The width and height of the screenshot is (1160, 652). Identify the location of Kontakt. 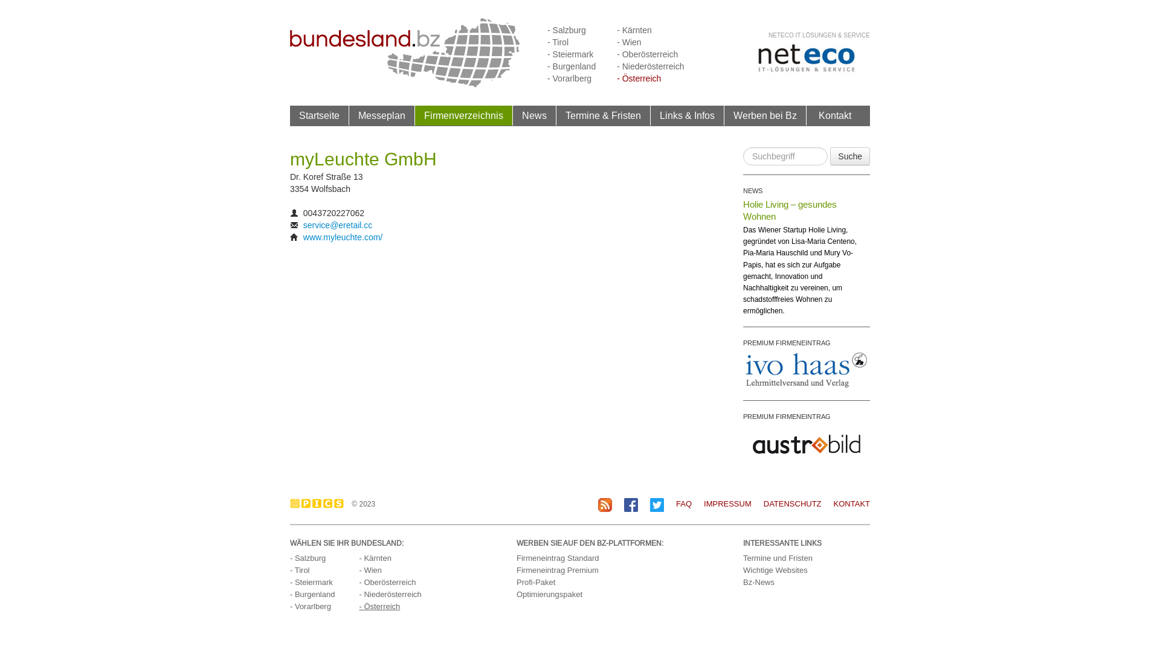
(835, 116).